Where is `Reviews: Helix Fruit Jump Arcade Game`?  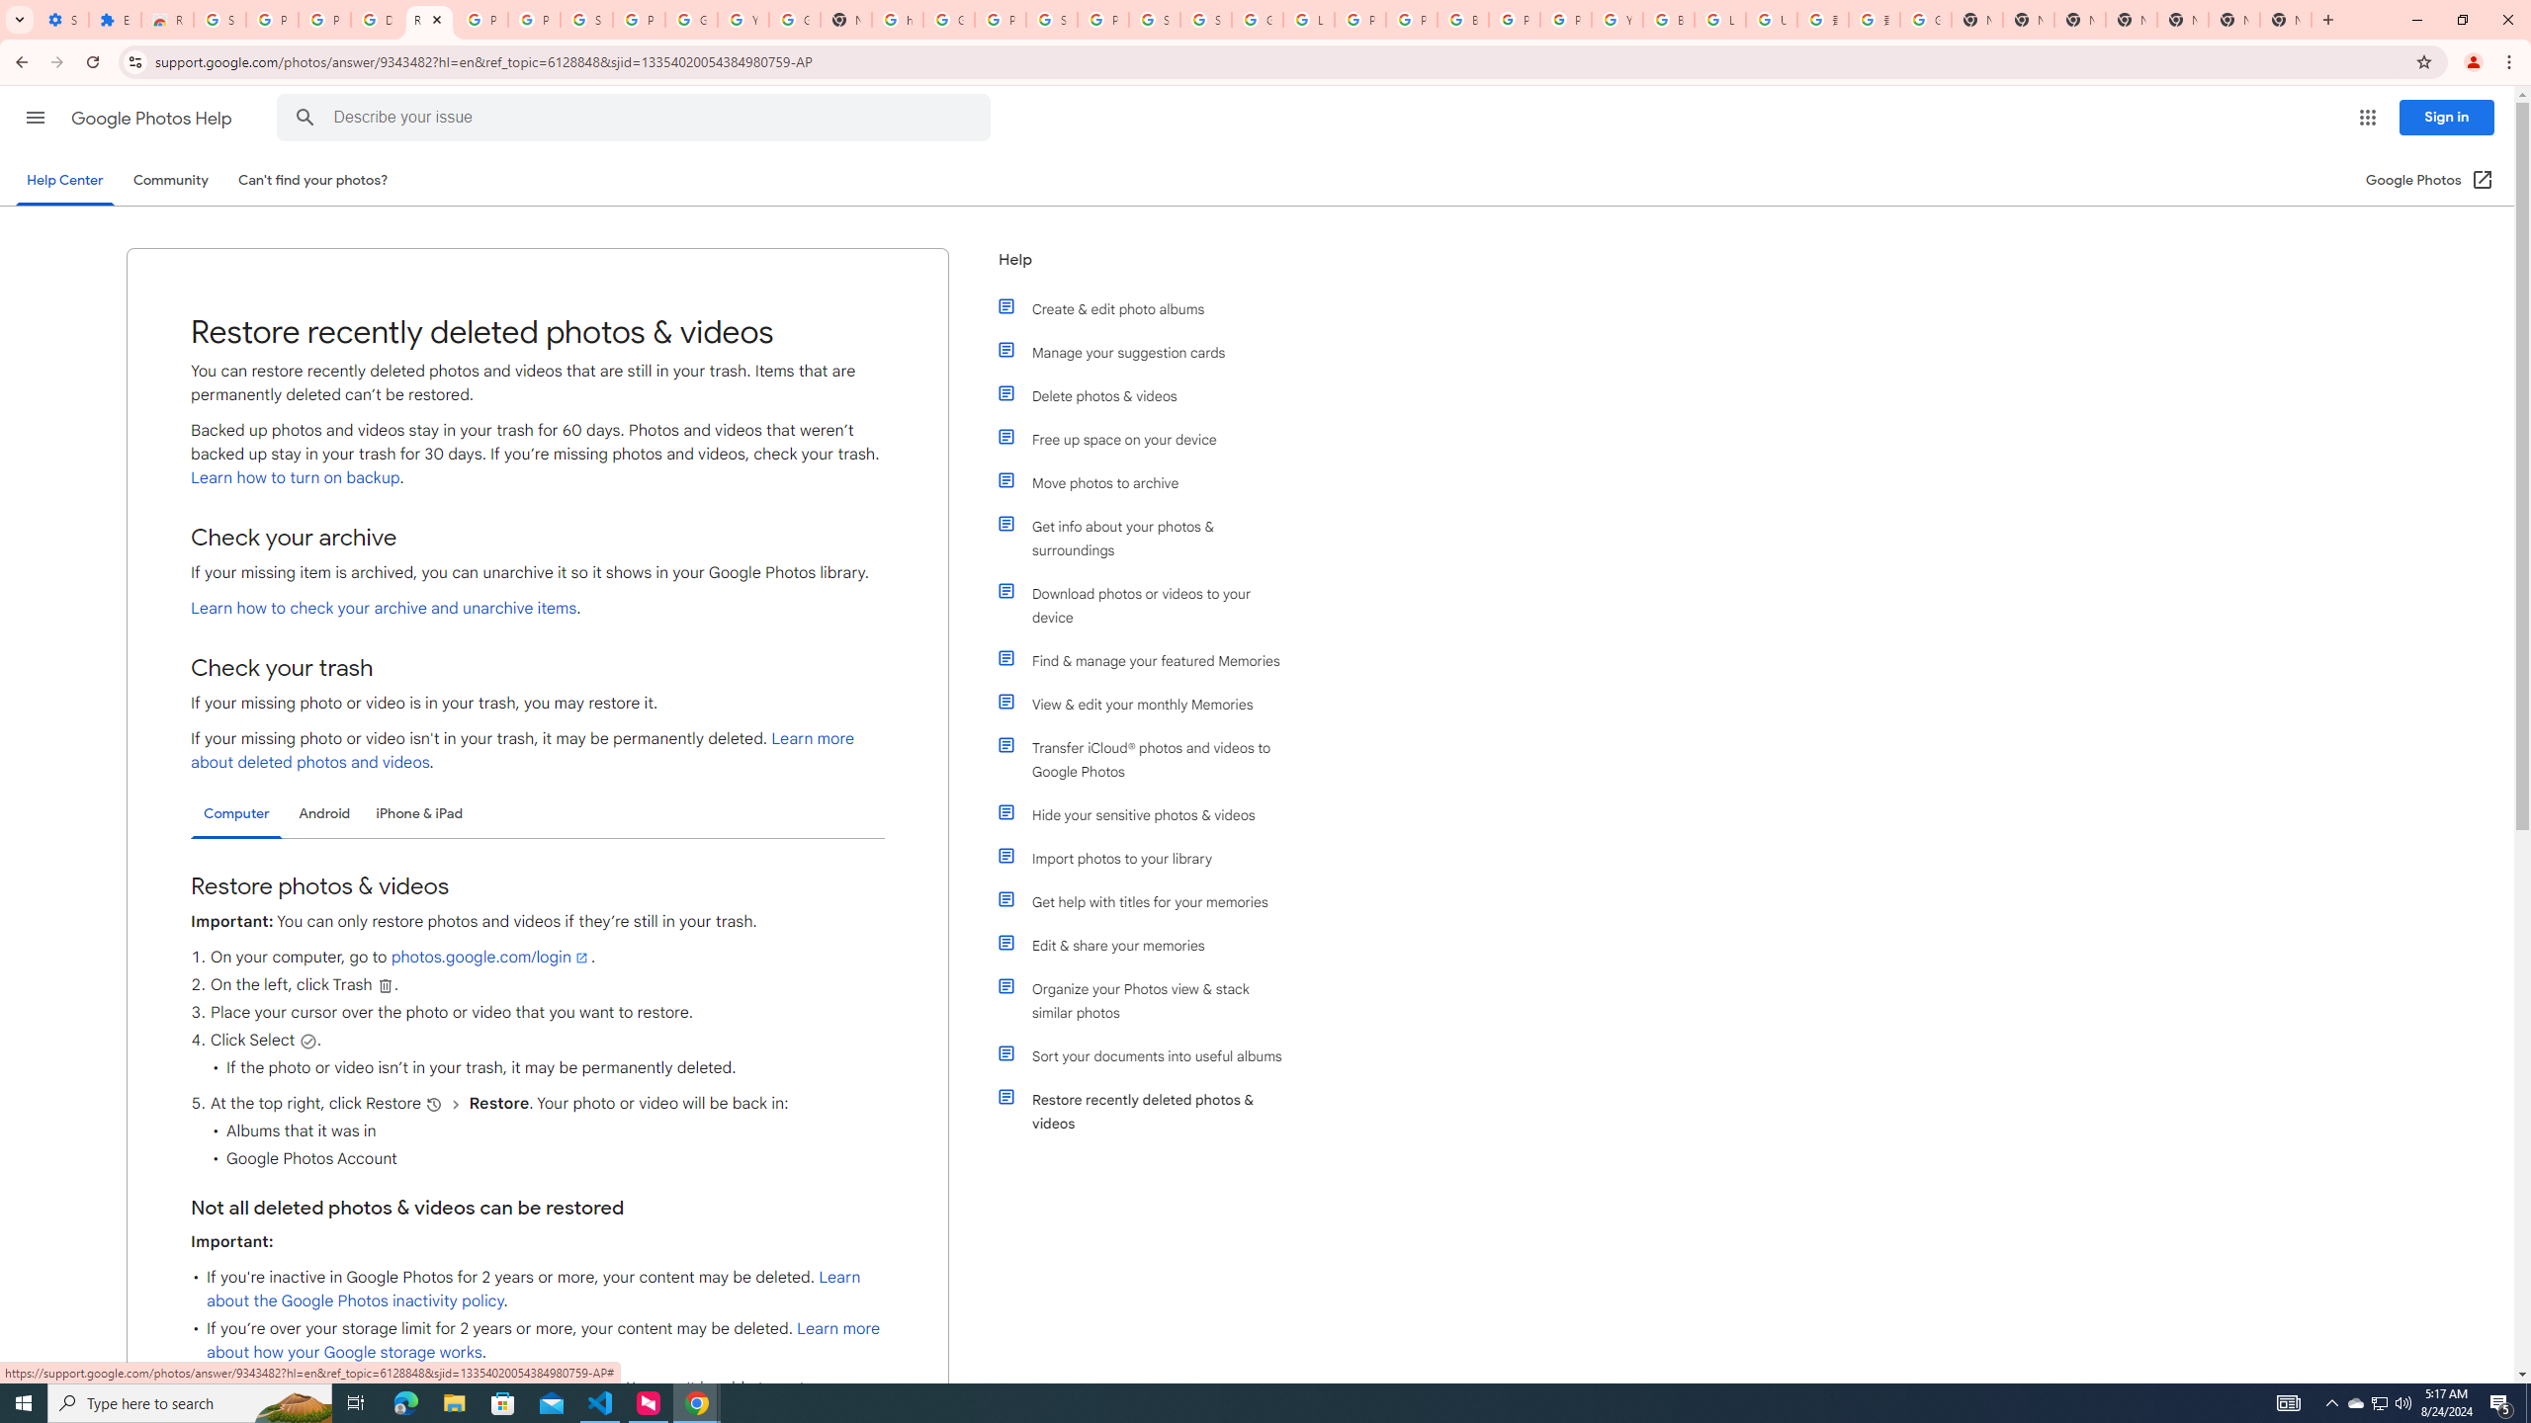
Reviews: Helix Fruit Jump Arcade Game is located at coordinates (166, 20).